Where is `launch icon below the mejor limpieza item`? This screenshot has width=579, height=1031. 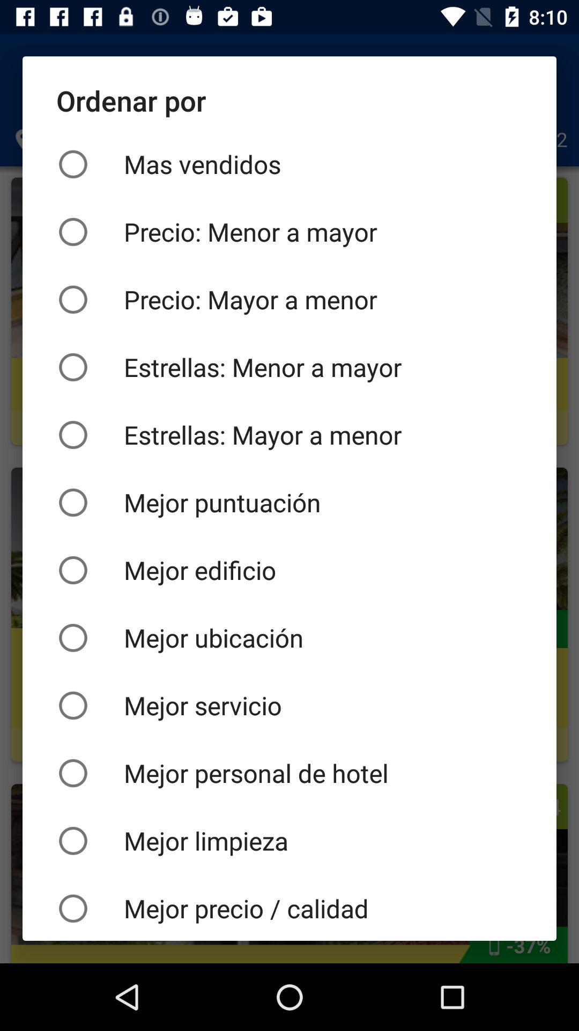 launch icon below the mejor limpieza item is located at coordinates (289, 907).